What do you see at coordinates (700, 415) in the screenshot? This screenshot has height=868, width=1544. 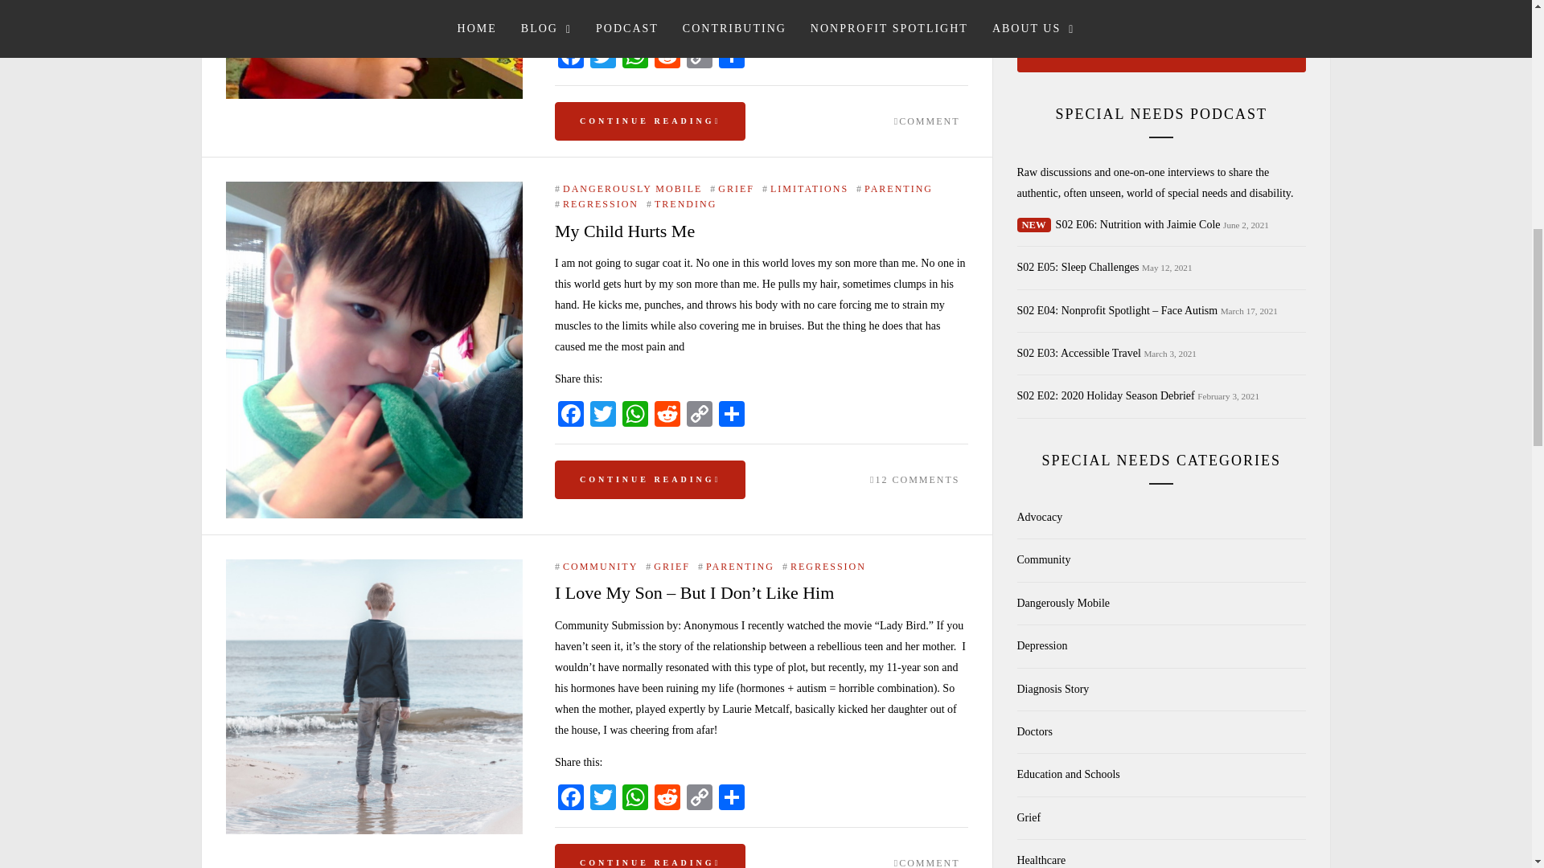 I see `Copy Link` at bounding box center [700, 415].